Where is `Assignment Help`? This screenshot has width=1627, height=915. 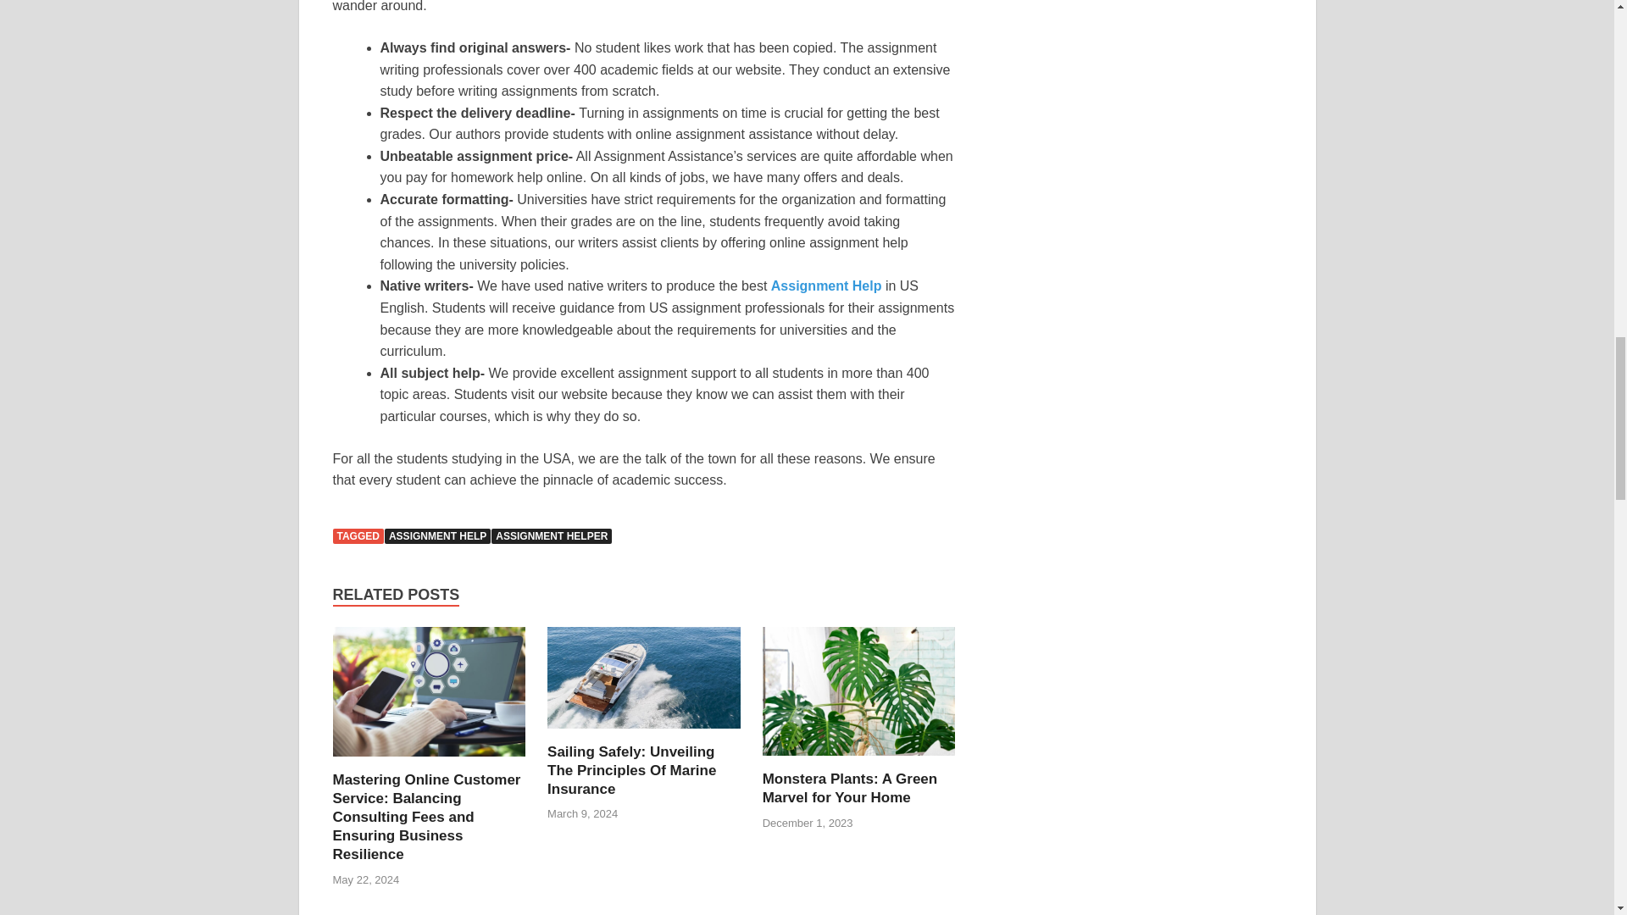 Assignment Help is located at coordinates (826, 286).